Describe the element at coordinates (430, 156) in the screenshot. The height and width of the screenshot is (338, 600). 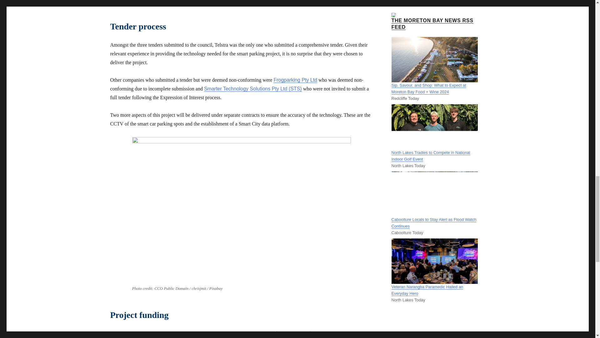
I see `North Lakes Tradies to Compete in National Indoor Golf Event` at that location.